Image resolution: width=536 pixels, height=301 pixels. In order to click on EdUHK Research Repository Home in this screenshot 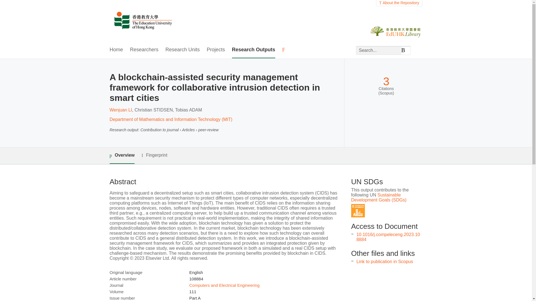, I will do `click(143, 21)`.